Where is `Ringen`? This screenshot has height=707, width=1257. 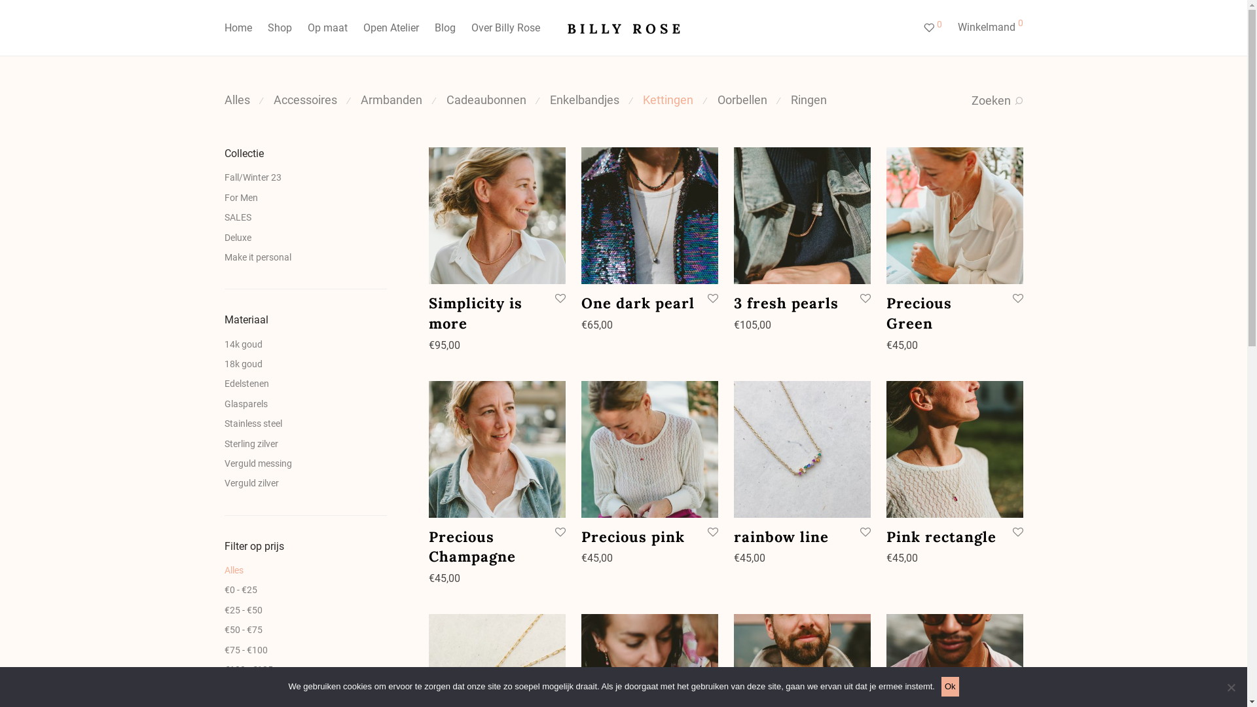
Ringen is located at coordinates (809, 100).